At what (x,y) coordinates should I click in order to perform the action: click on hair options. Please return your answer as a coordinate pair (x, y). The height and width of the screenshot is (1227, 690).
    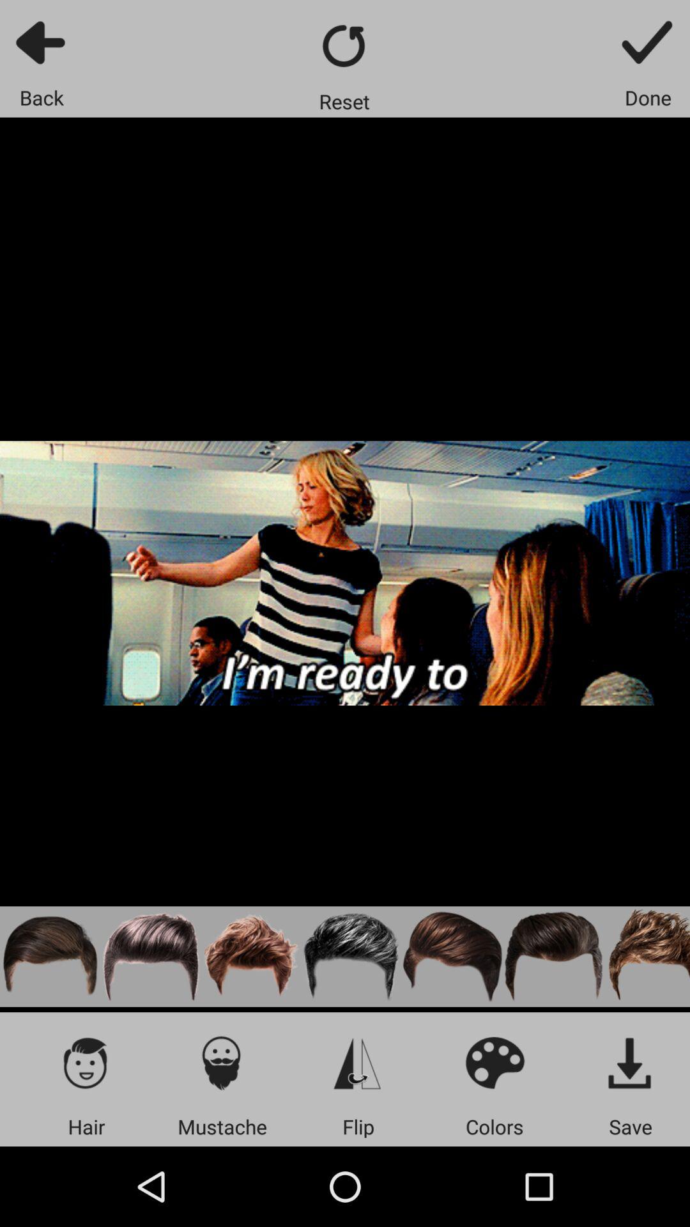
    Looking at the image, I should click on (86, 1062).